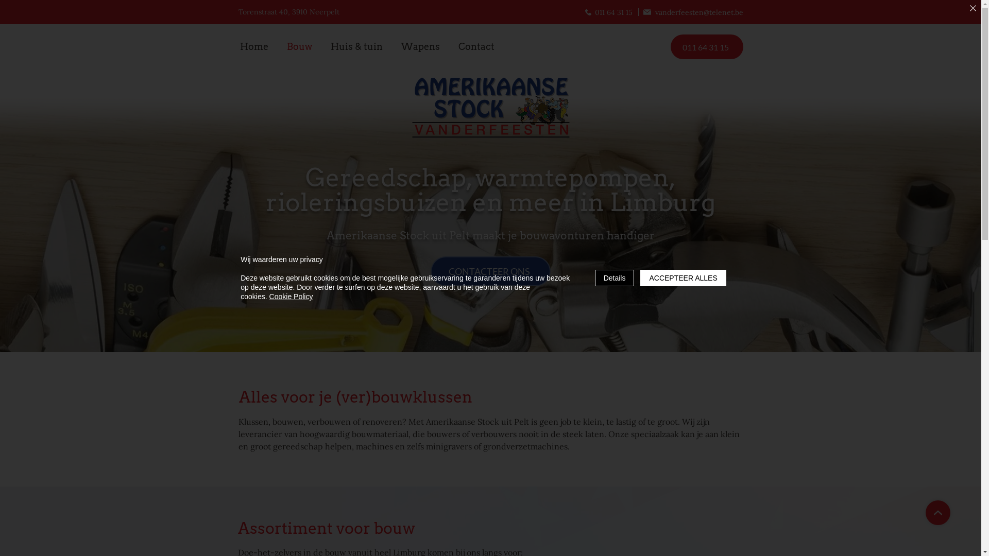 This screenshot has width=989, height=556. I want to click on vanderfeesten@telenet.be, so click(689, 12).